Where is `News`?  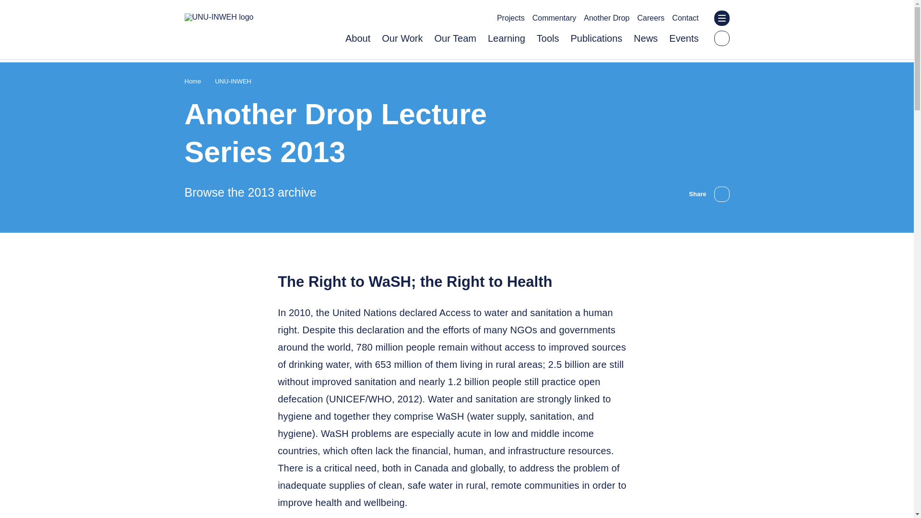
News is located at coordinates (645, 38).